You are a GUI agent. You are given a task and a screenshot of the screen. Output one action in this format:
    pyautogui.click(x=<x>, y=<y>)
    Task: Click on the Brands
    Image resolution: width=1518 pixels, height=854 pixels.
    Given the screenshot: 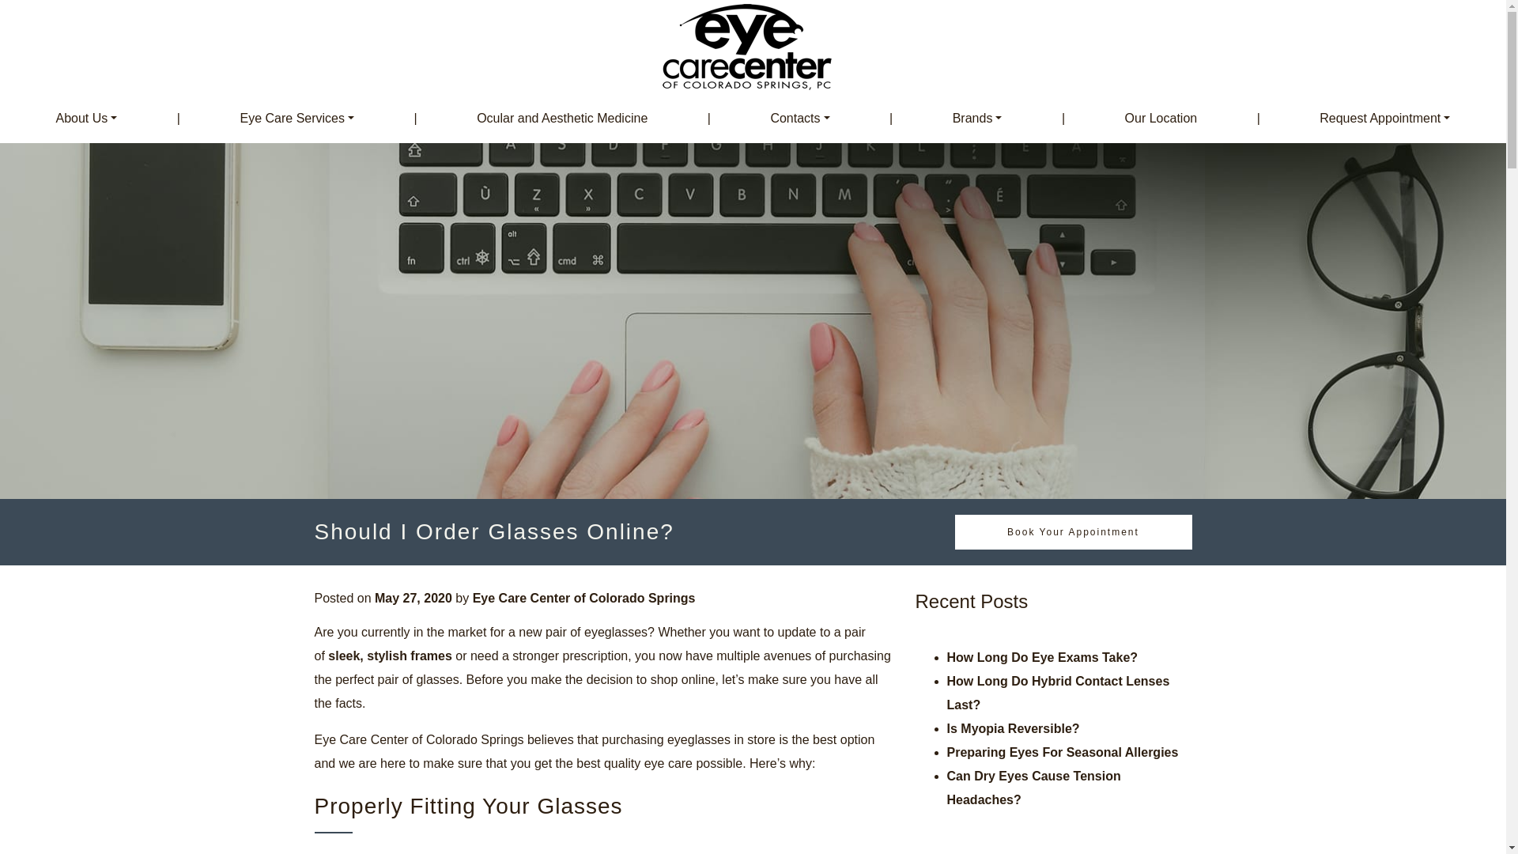 What is the action you would take?
    pyautogui.click(x=977, y=119)
    